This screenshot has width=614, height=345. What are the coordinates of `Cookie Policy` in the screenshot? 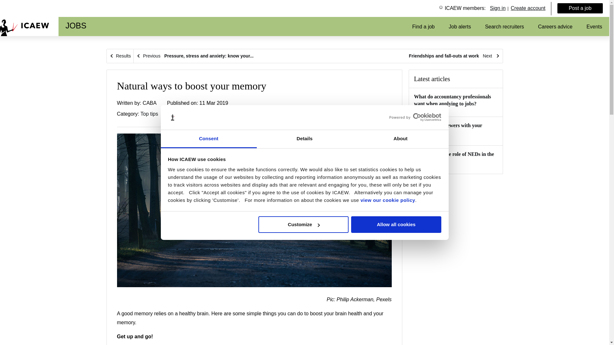 It's located at (388, 200).